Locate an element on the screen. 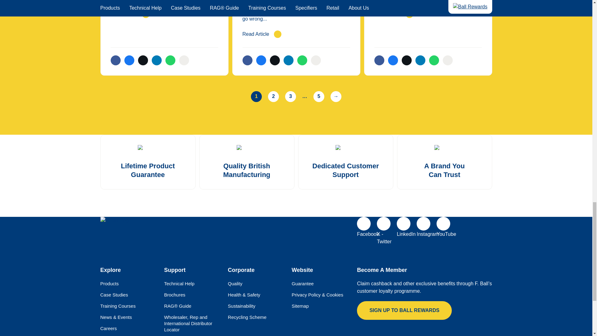 The width and height of the screenshot is (597, 336). YouTube is located at coordinates (443, 223).